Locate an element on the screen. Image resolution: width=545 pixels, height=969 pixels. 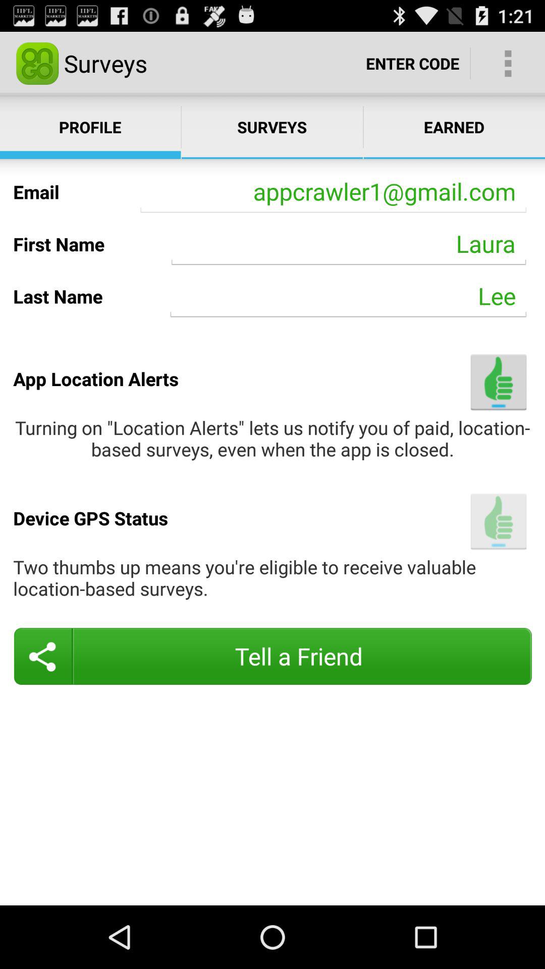
click the icon next to first name item is located at coordinates (349, 244).